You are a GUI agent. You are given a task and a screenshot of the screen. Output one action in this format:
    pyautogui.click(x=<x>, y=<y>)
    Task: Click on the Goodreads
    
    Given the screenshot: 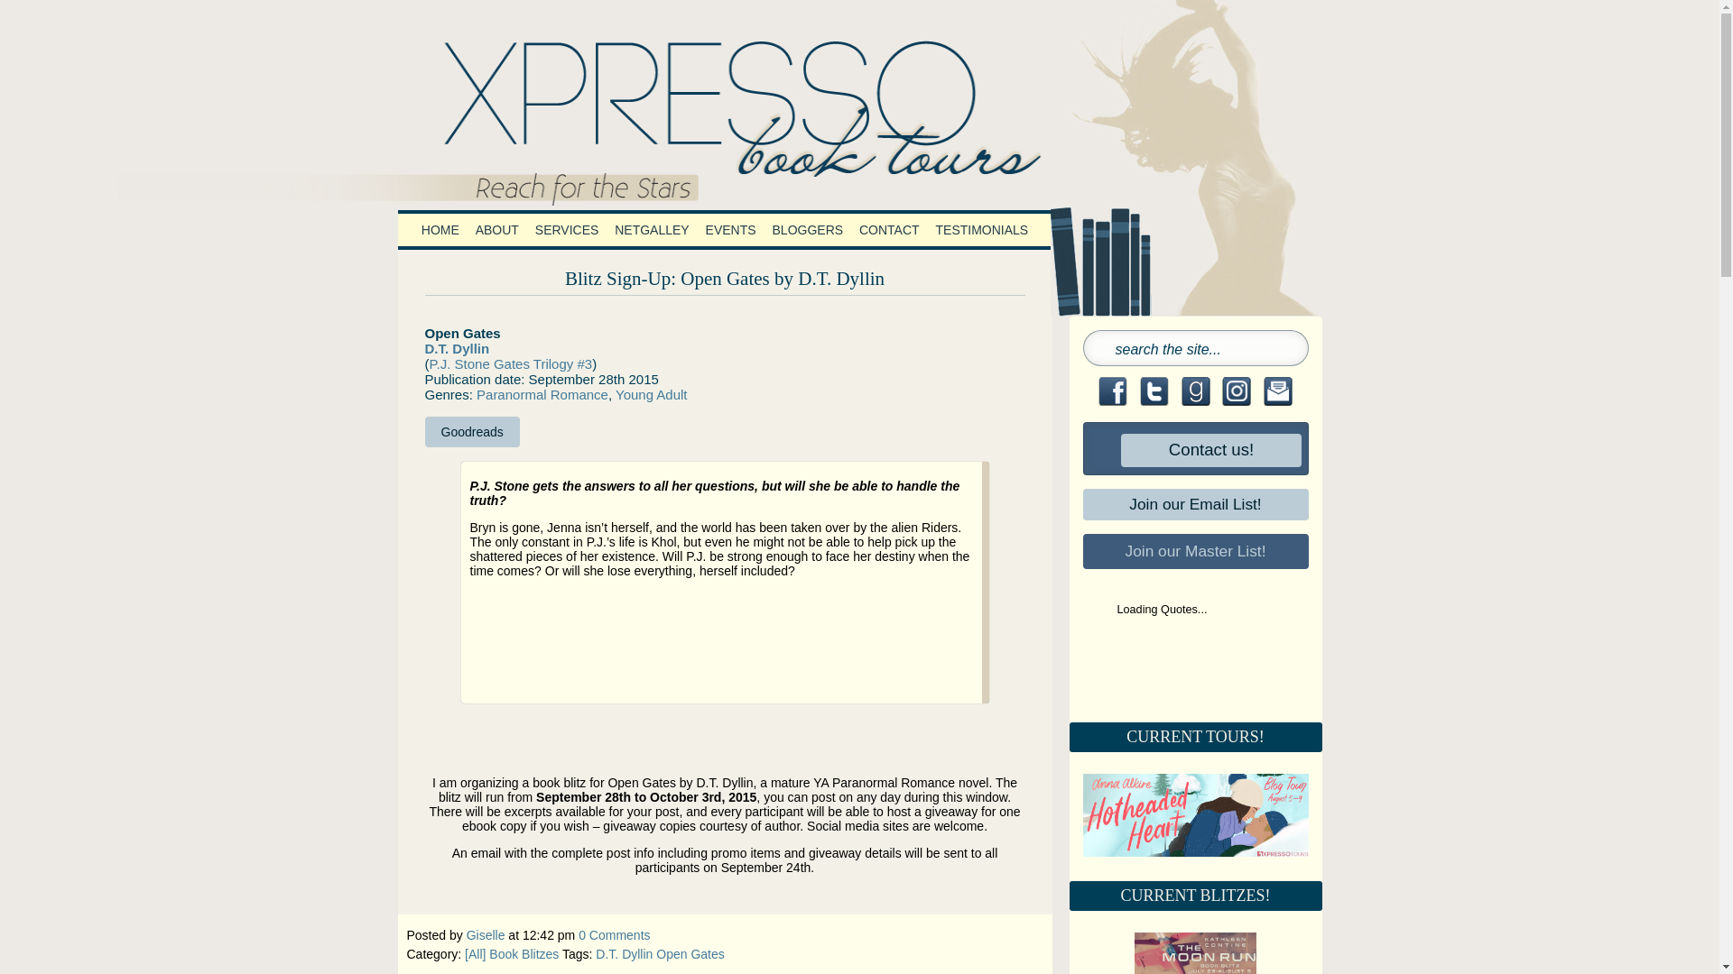 What is the action you would take?
    pyautogui.click(x=471, y=431)
    